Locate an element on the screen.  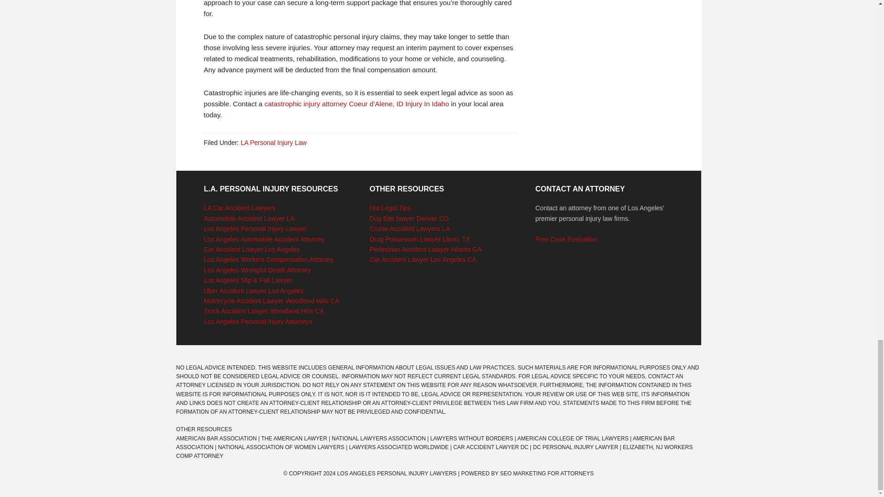
LA Personal Injury Law is located at coordinates (273, 143).